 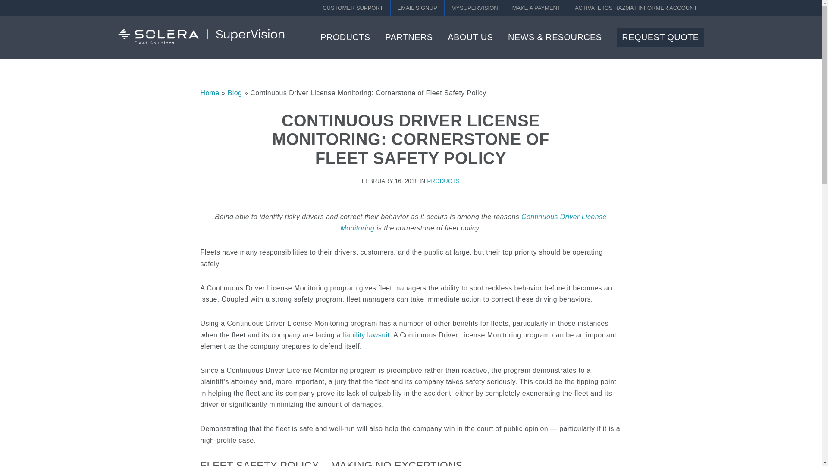 I want to click on CUSTOMER SUPPORT, so click(x=353, y=8).